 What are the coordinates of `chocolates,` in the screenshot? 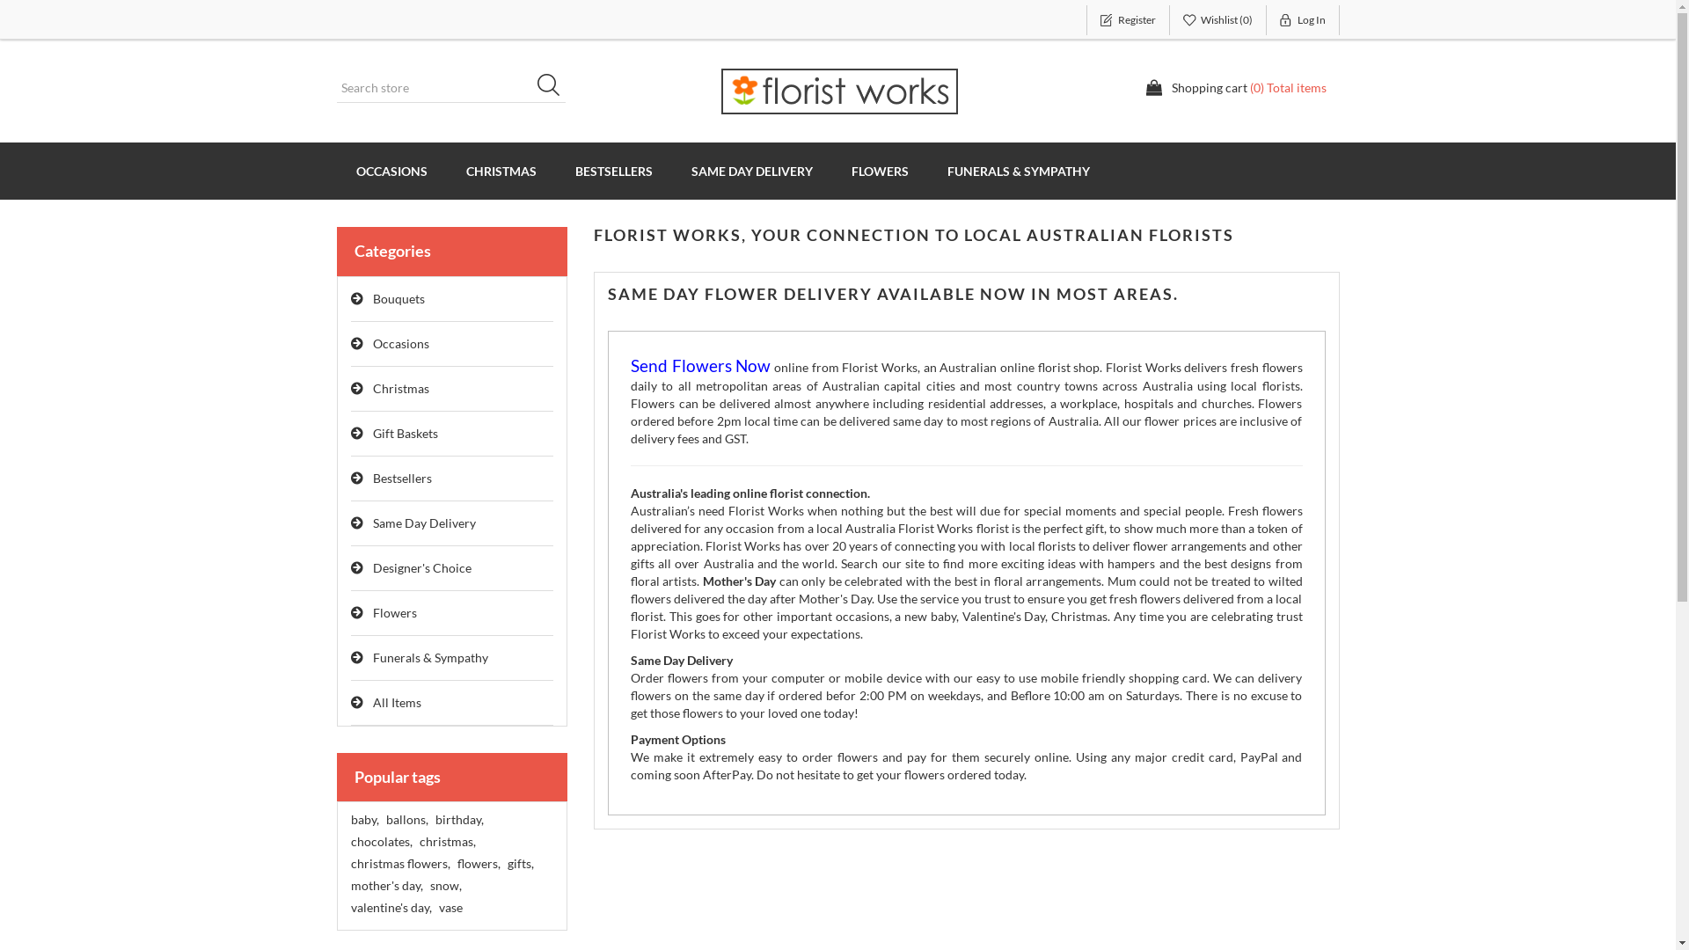 It's located at (381, 842).